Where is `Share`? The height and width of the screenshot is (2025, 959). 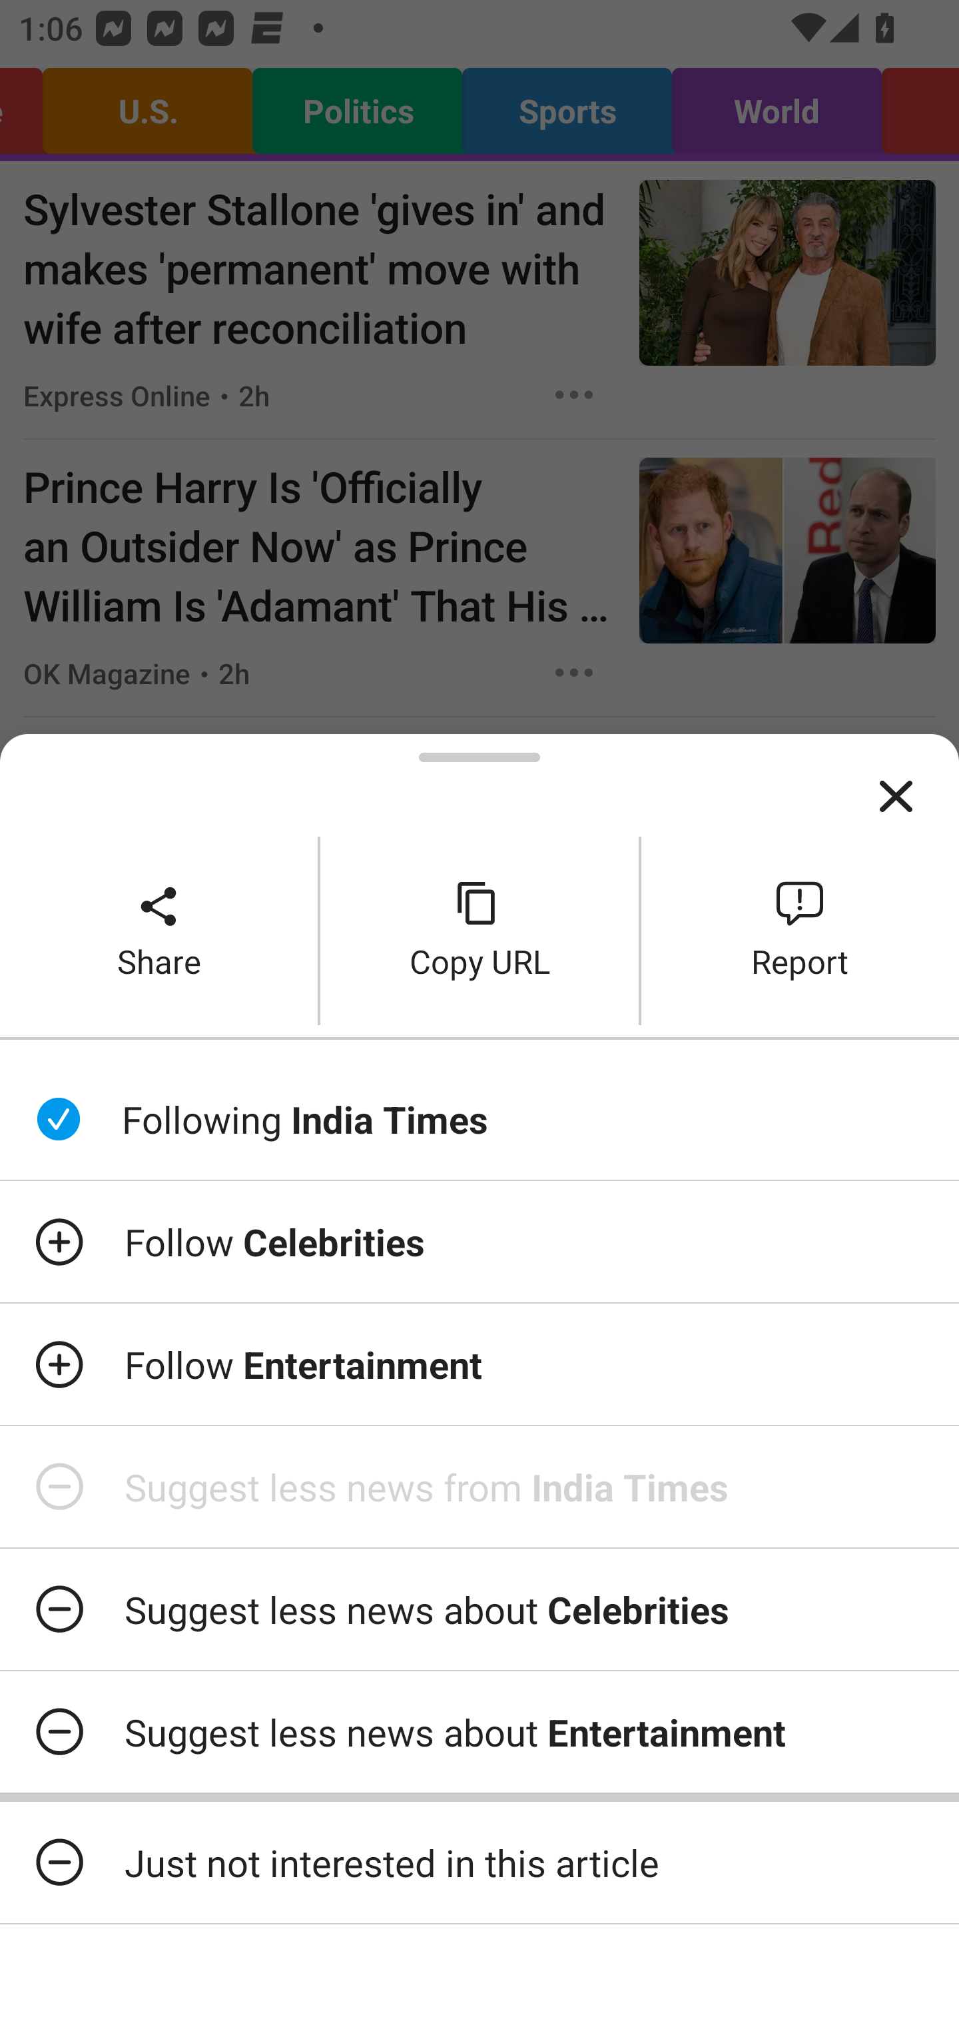
Share is located at coordinates (159, 930).